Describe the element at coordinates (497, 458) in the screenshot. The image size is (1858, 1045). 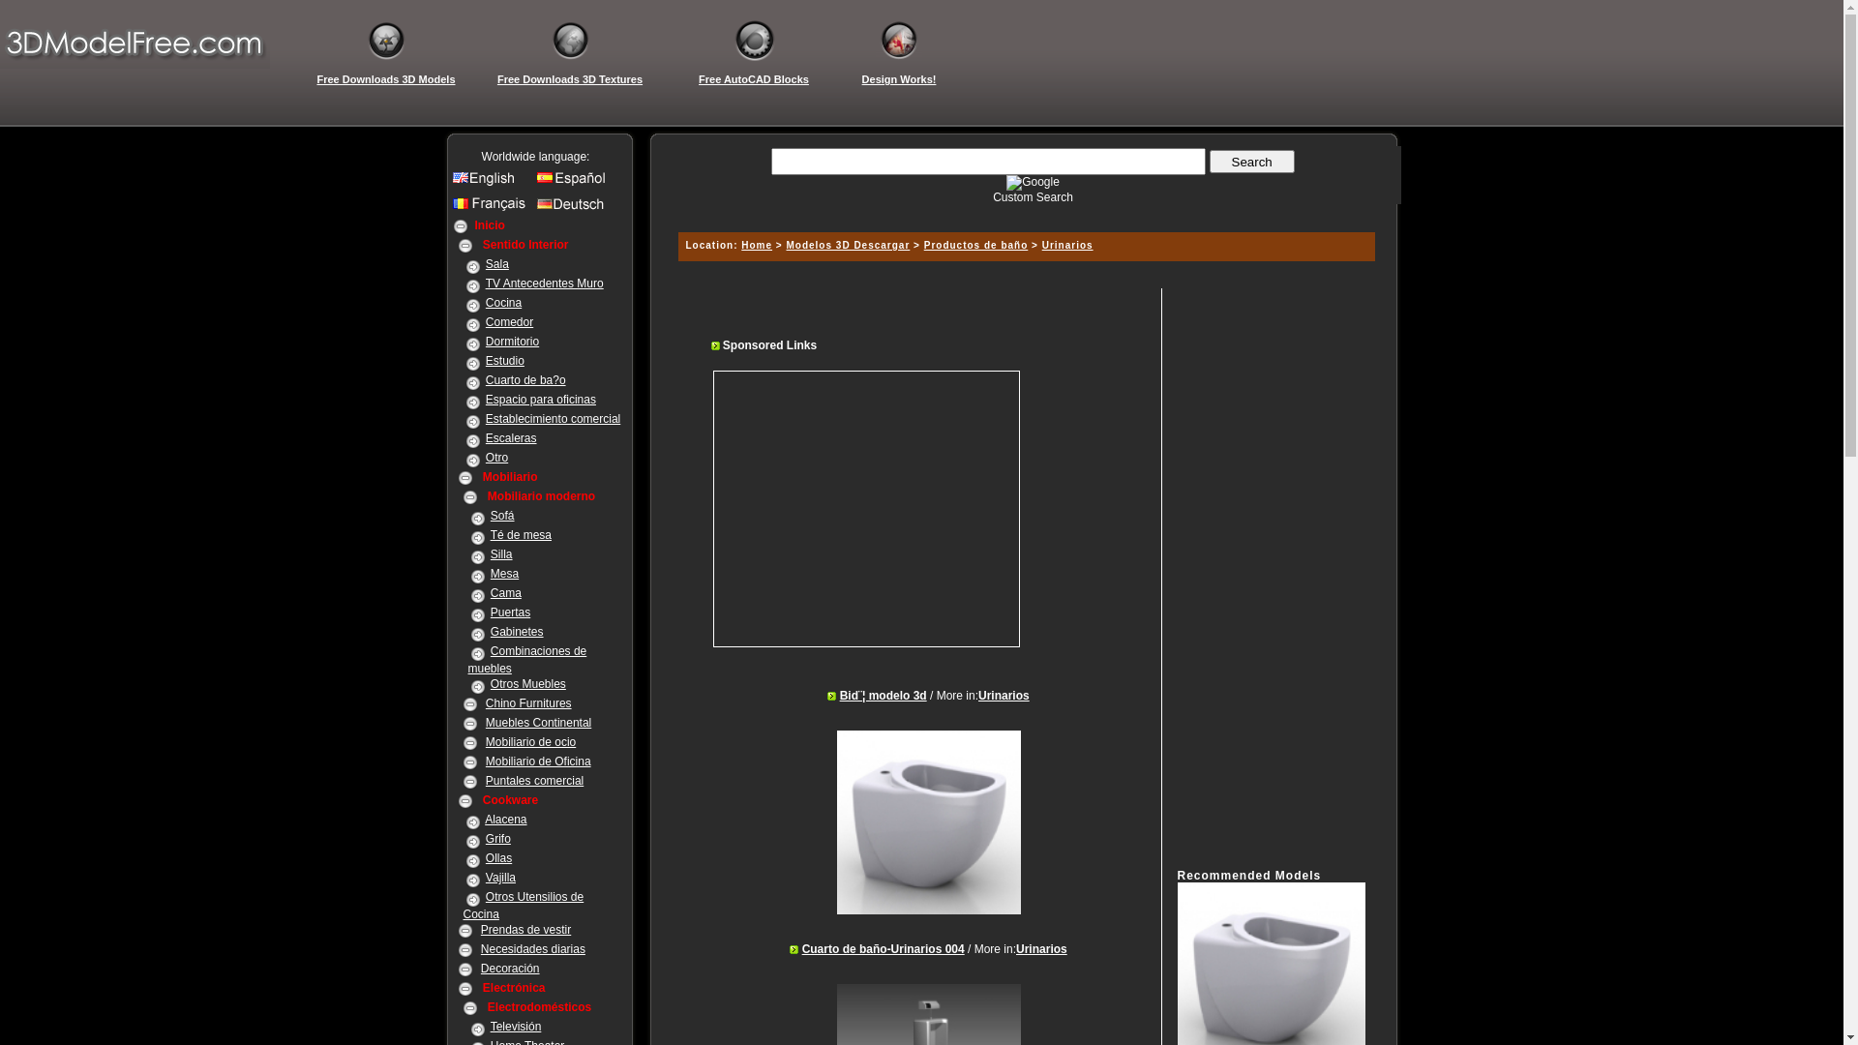
I see `Otro` at that location.